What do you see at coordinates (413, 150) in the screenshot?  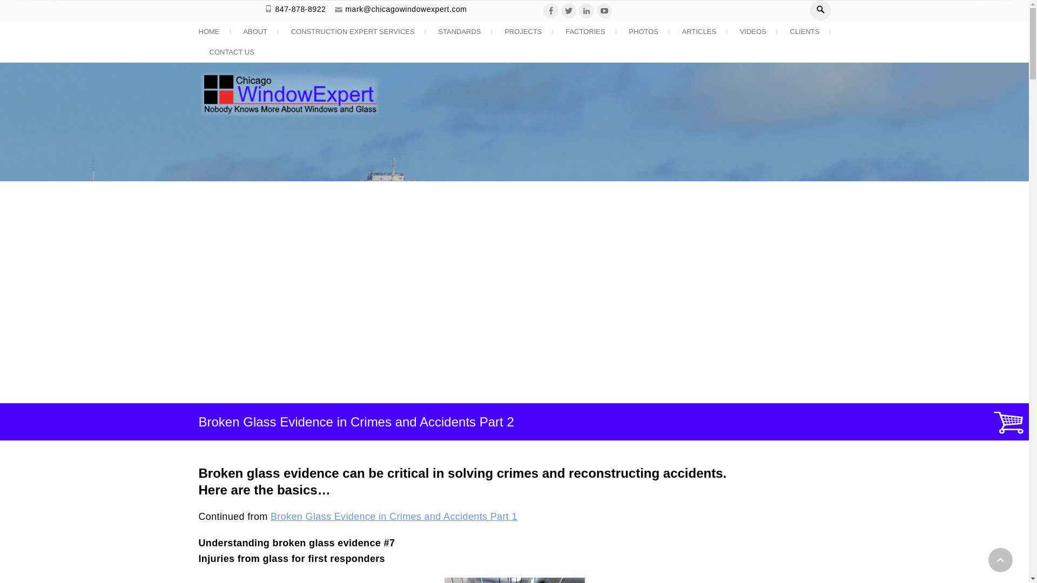 I see `Chicago Window Expert` at bounding box center [413, 150].